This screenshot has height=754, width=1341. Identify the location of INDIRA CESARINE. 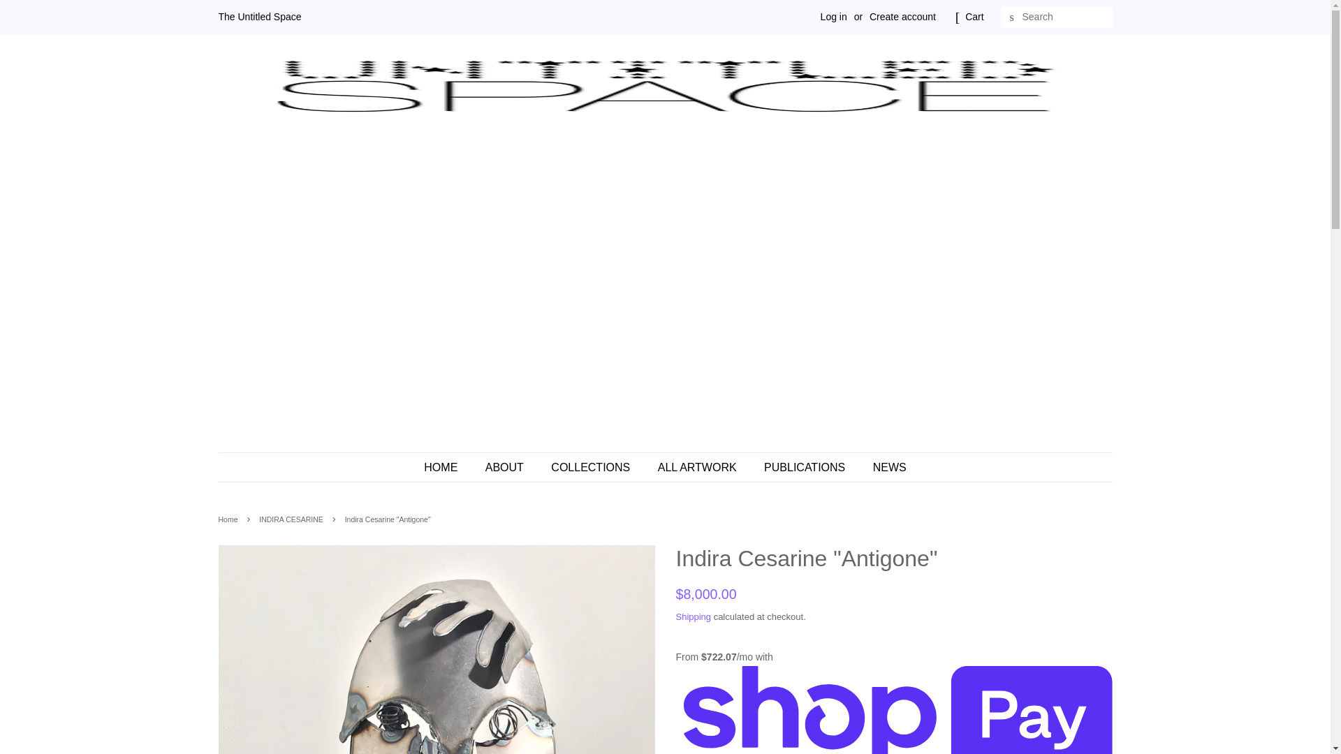
(293, 519).